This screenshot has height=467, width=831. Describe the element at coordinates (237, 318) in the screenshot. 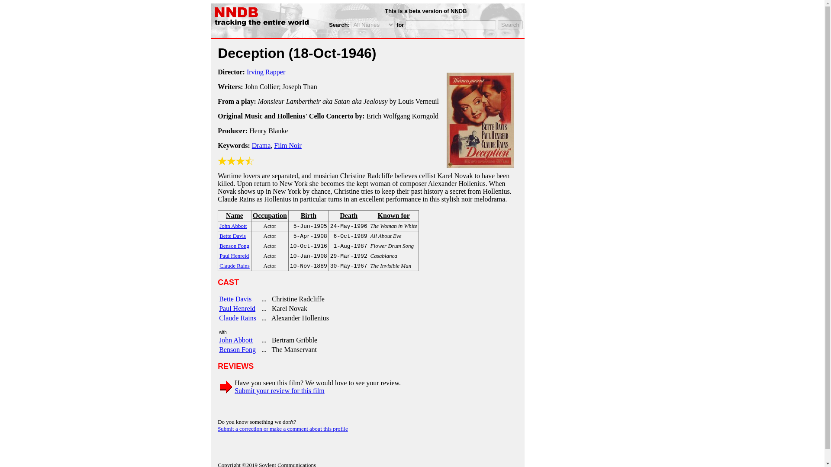

I see `Claude Rains` at that location.